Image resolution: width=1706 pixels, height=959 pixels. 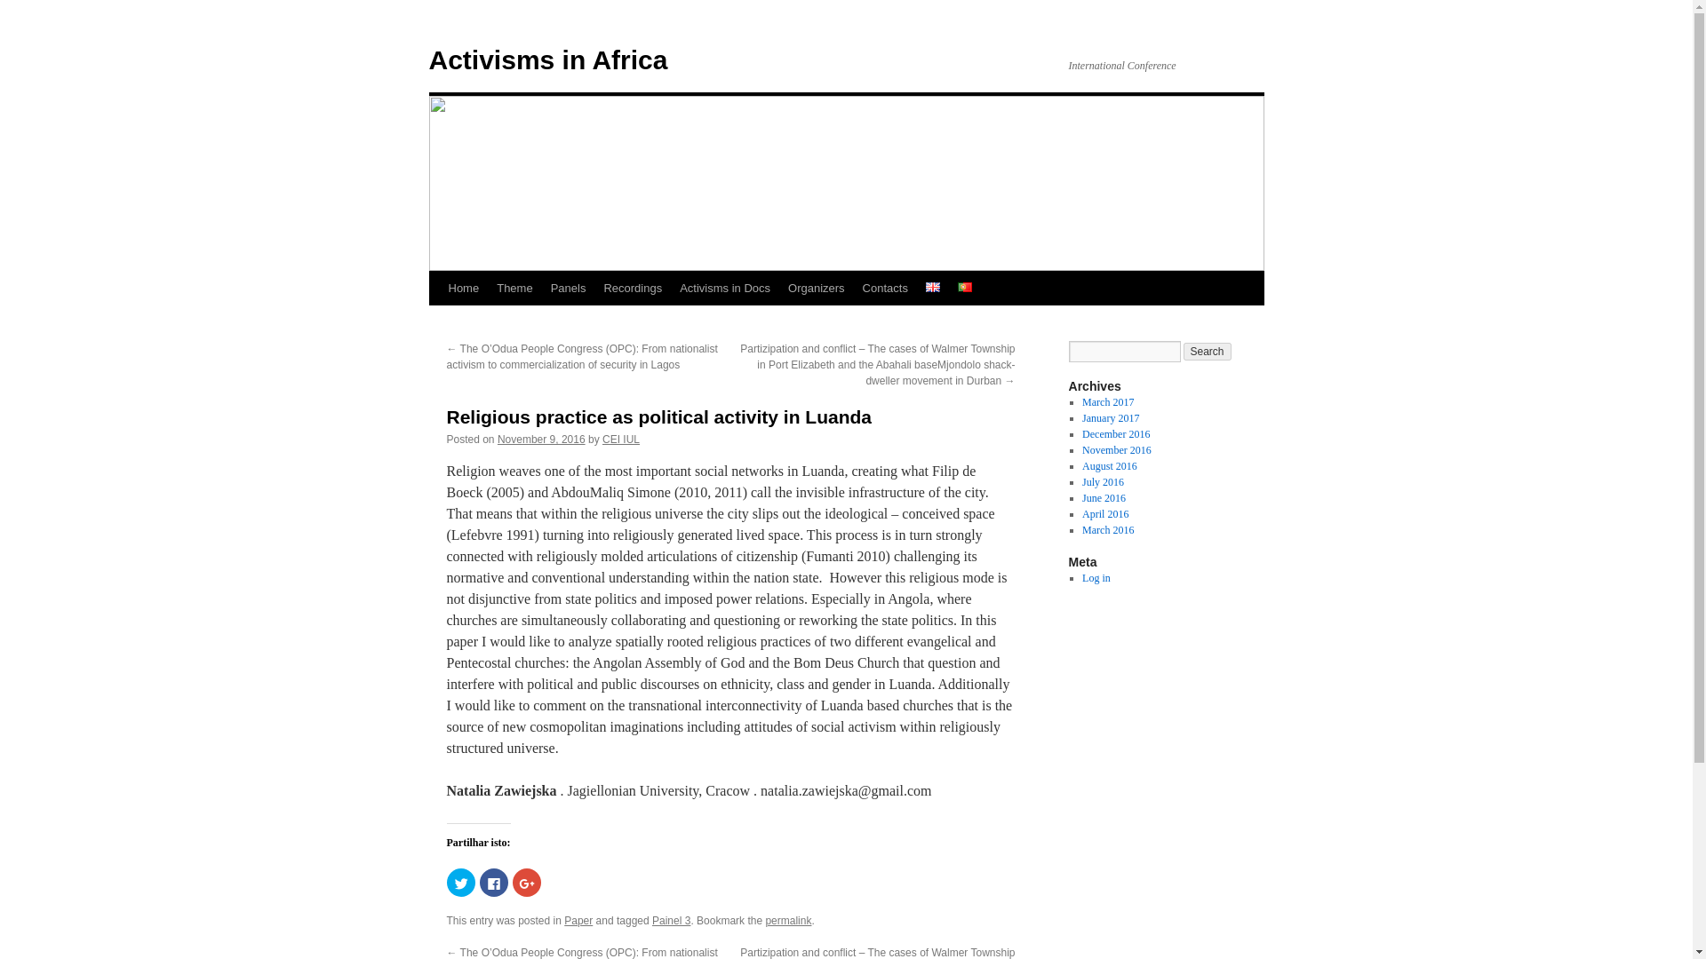 What do you see at coordinates (463, 288) in the screenshot?
I see `Home` at bounding box center [463, 288].